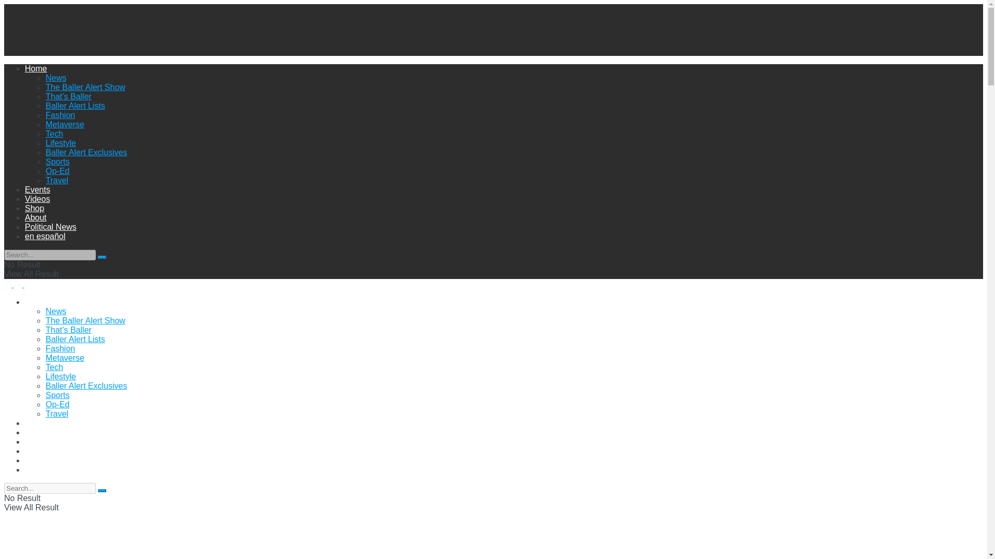 The height and width of the screenshot is (559, 995). I want to click on Fashion, so click(60, 115).